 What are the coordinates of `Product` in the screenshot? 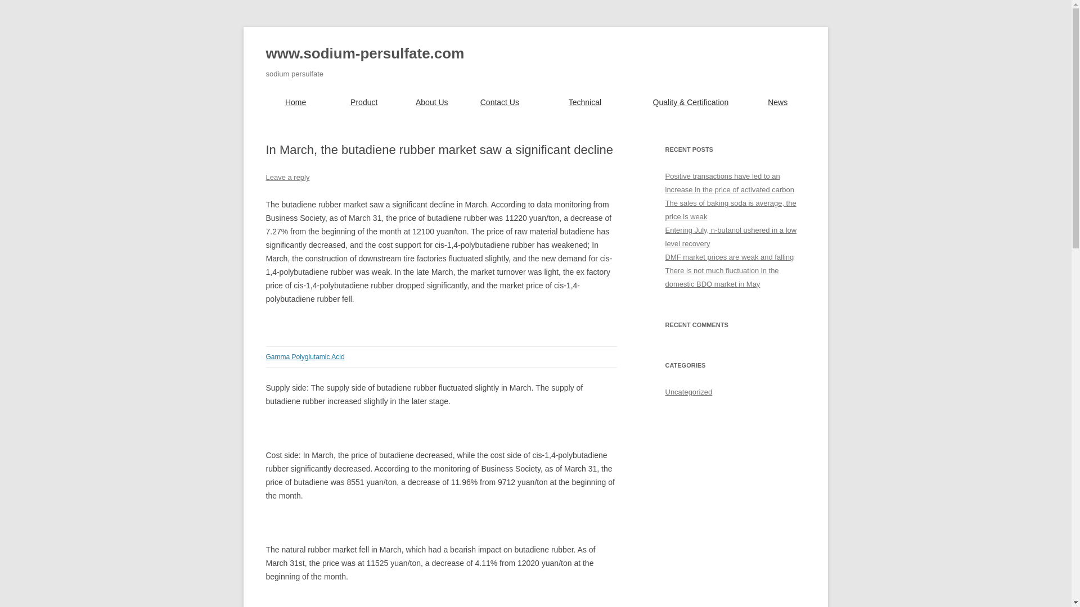 It's located at (364, 102).